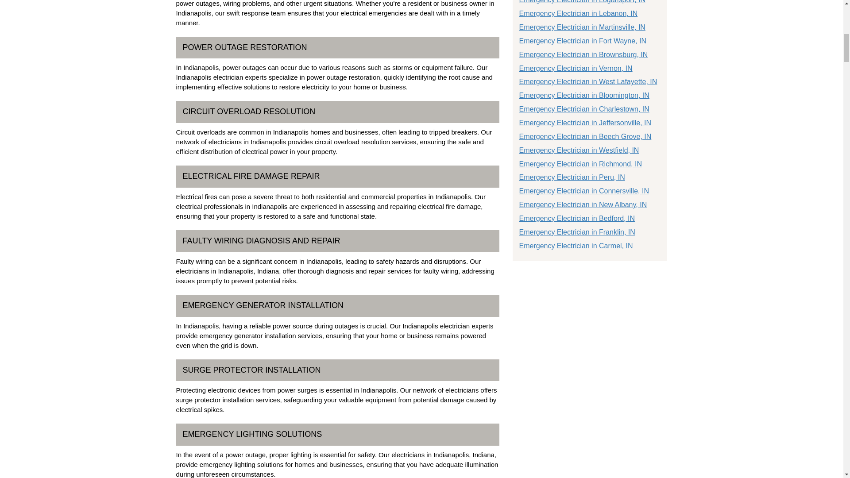  I want to click on 24 Hour Electrician in Charlestown, IN, so click(583, 109).